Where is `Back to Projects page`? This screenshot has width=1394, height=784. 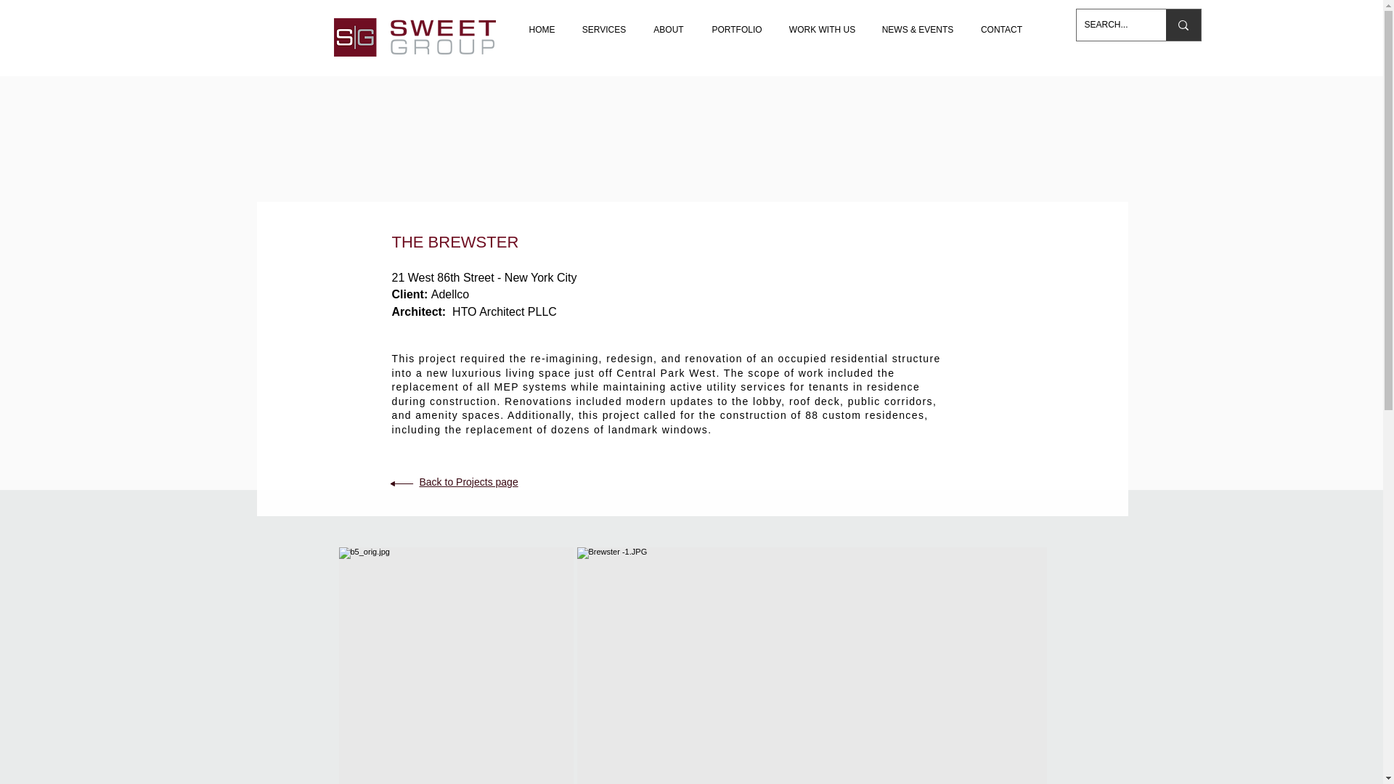
Back to Projects page is located at coordinates (469, 481).